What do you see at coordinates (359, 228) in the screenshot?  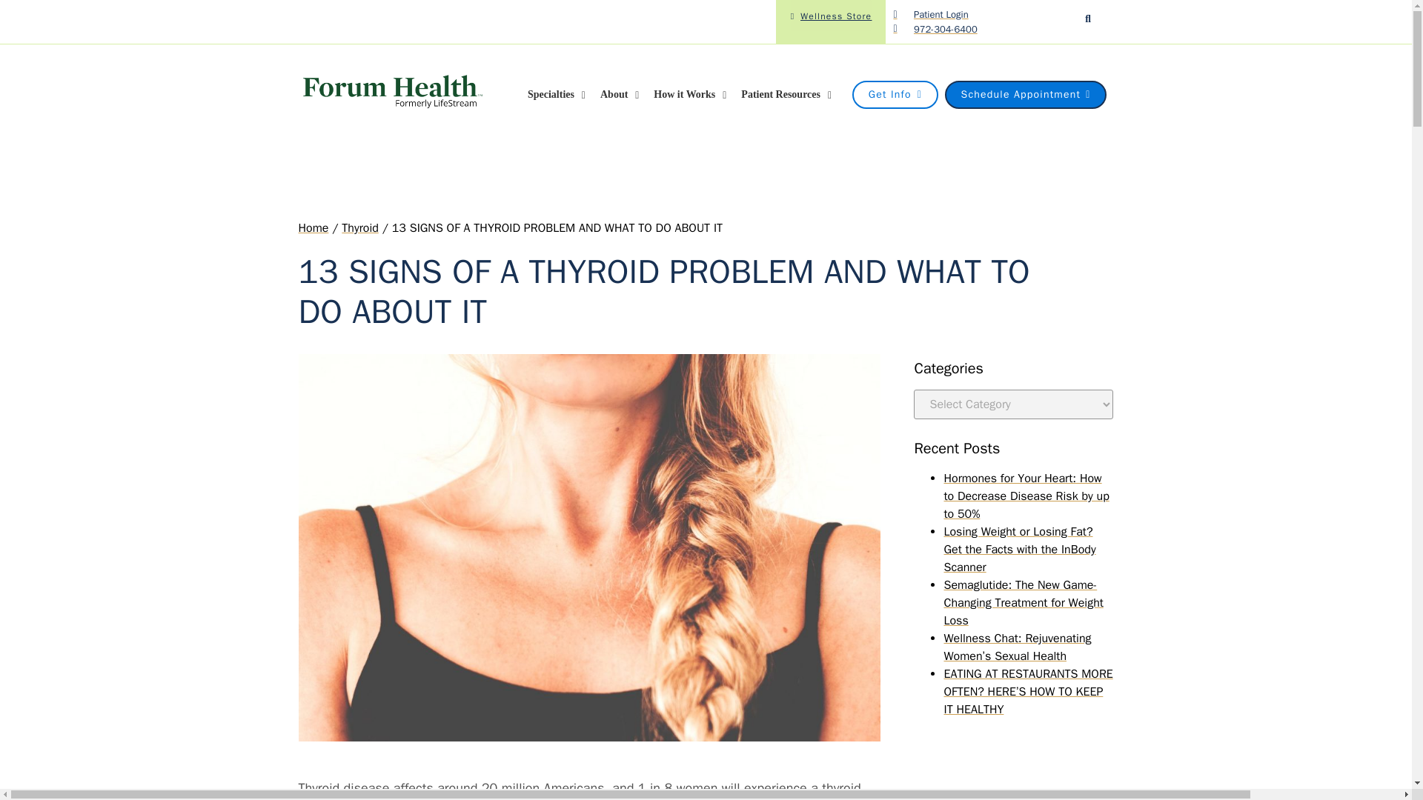 I see `Go to the Thyroid category archives.` at bounding box center [359, 228].